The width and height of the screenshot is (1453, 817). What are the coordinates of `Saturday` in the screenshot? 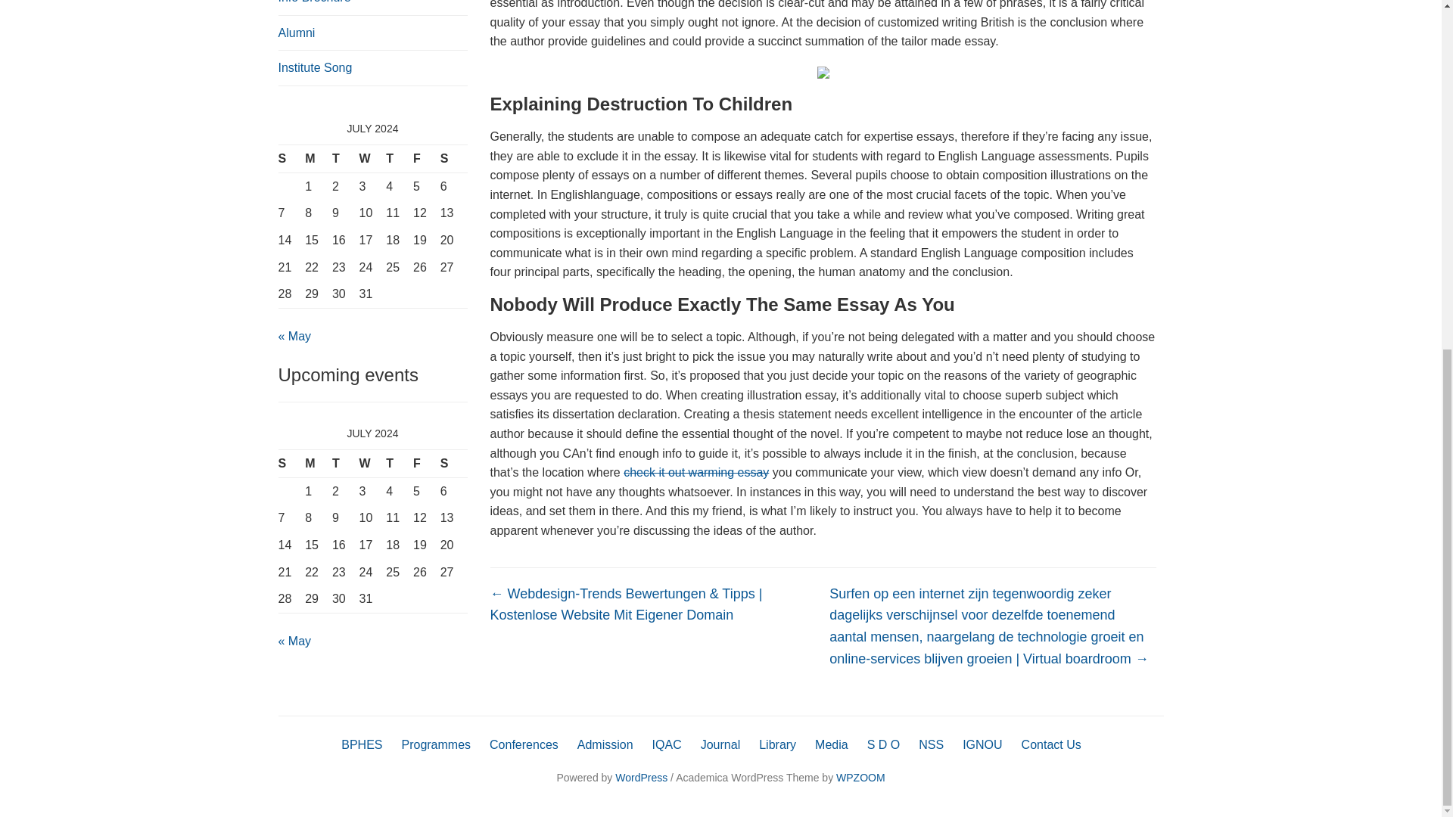 It's located at (454, 159).